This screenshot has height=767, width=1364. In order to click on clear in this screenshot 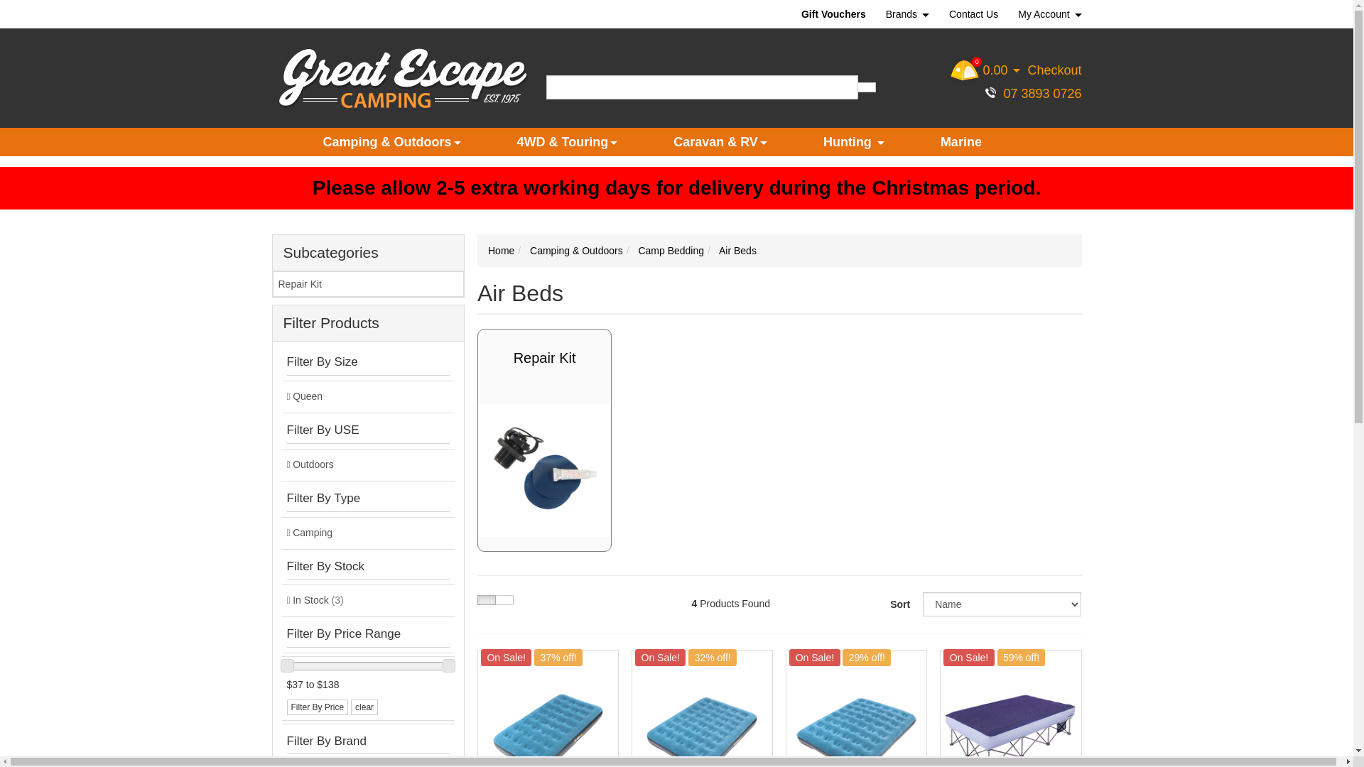, I will do `click(364, 707)`.